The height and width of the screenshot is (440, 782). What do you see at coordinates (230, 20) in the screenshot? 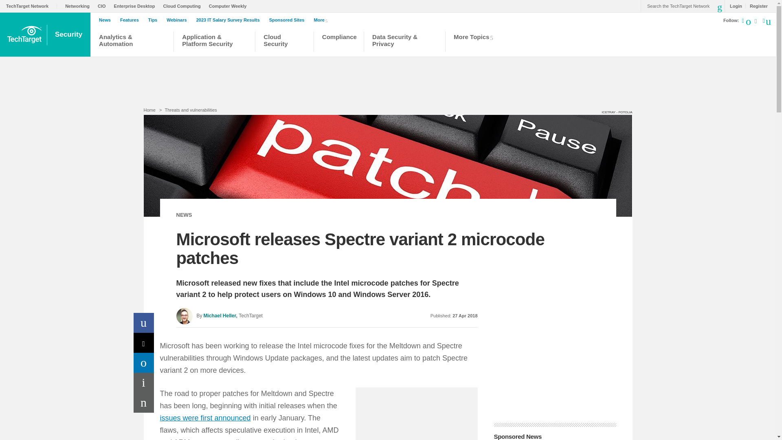
I see `2023 IT Salary Survey Results` at bounding box center [230, 20].